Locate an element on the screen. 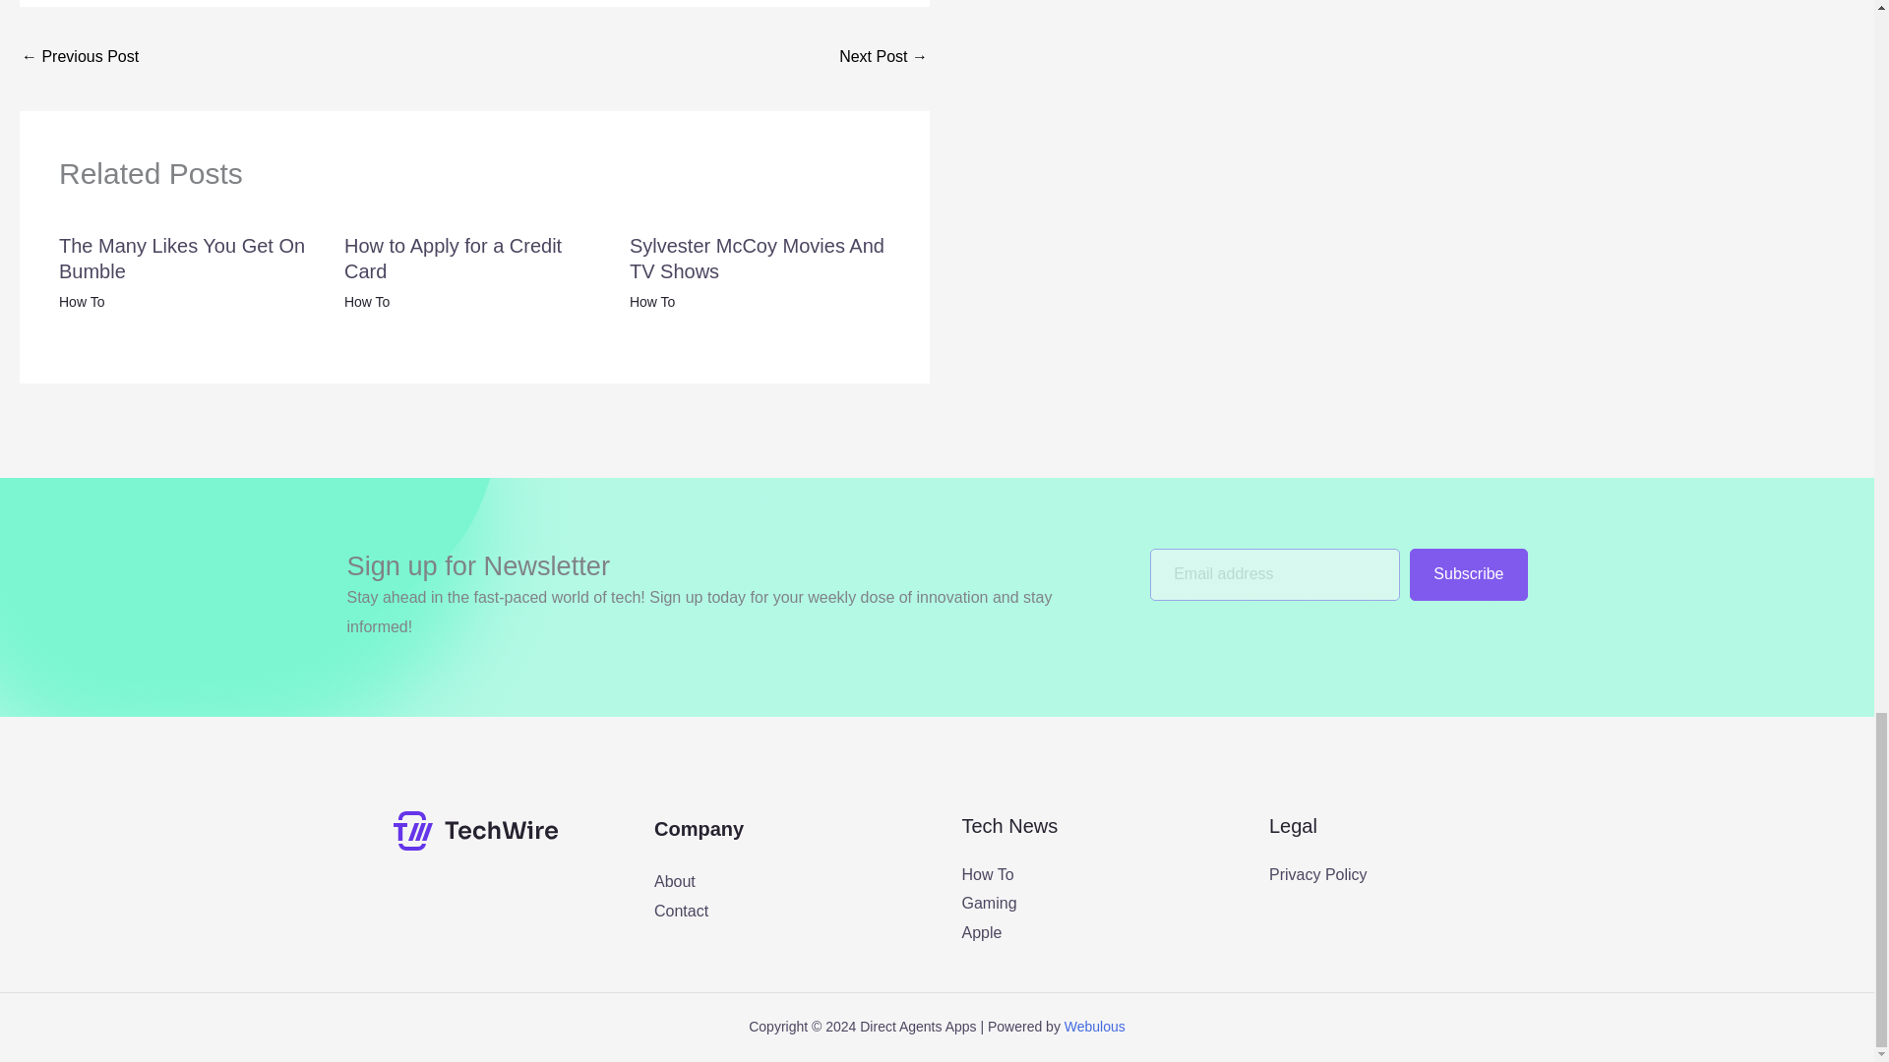  How to Apply for a Credit Card is located at coordinates (453, 258).